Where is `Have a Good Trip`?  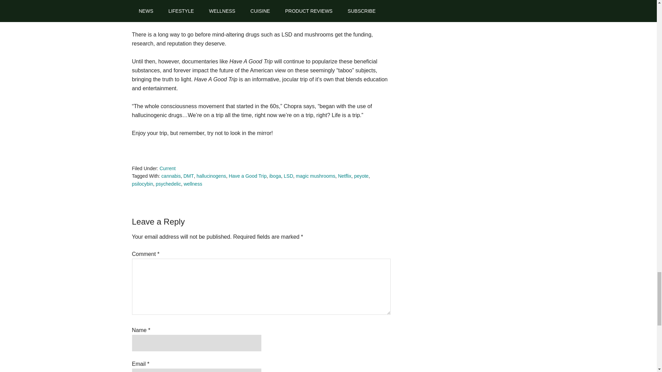 Have a Good Trip is located at coordinates (248, 176).